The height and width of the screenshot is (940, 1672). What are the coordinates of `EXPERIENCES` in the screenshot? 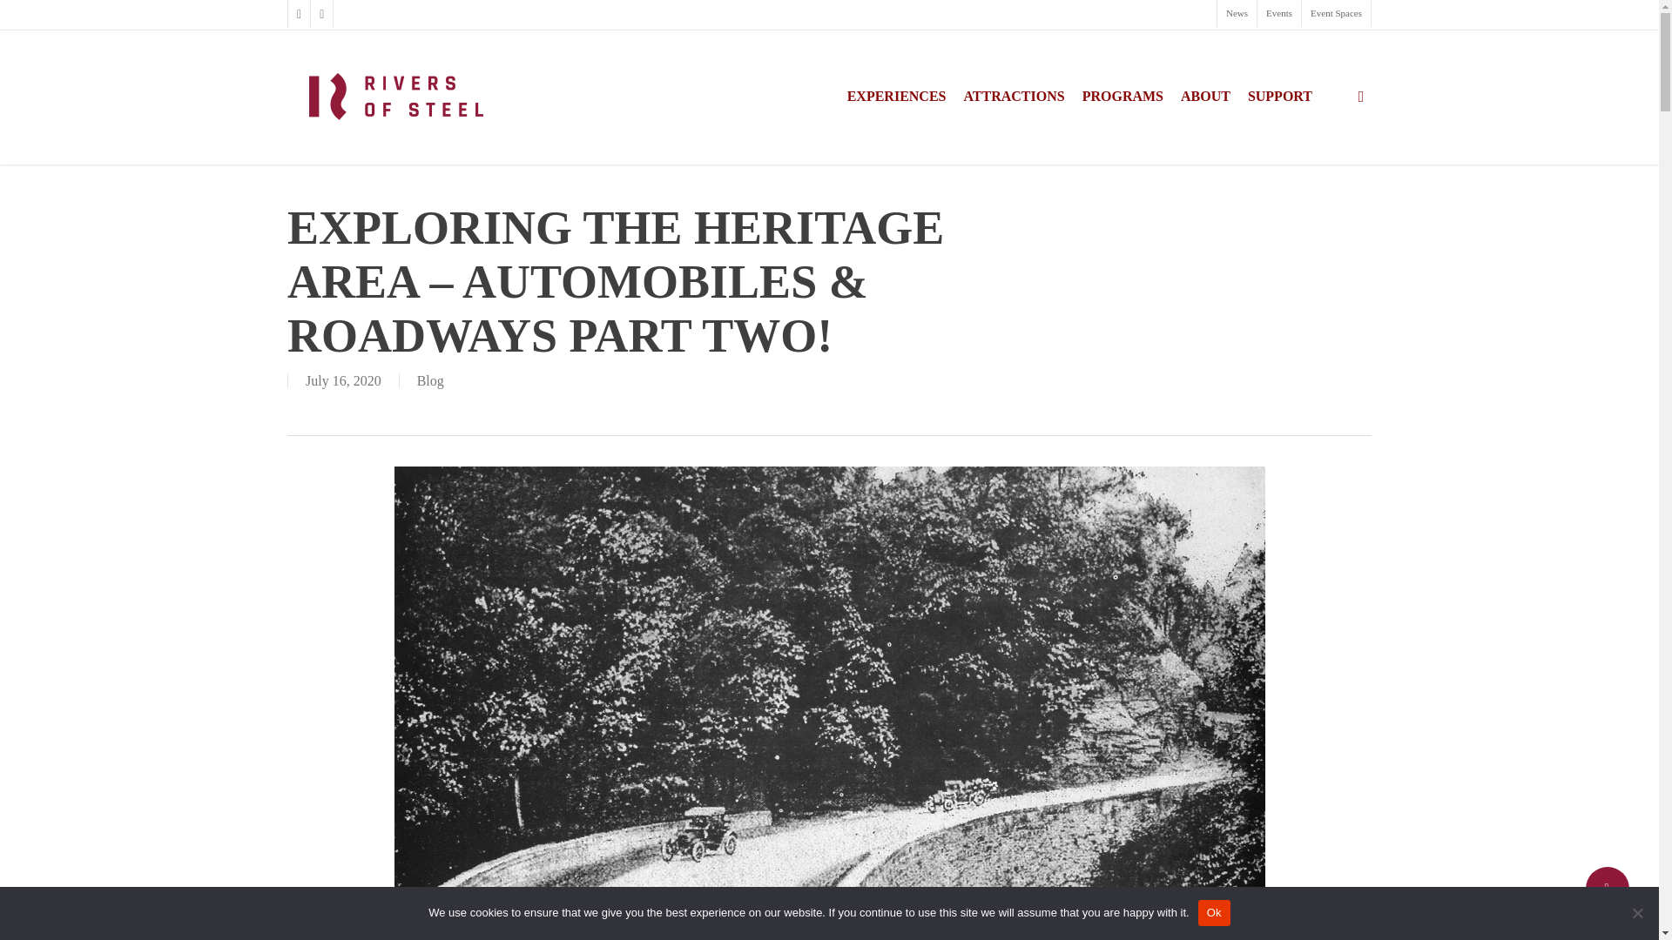 It's located at (897, 96).